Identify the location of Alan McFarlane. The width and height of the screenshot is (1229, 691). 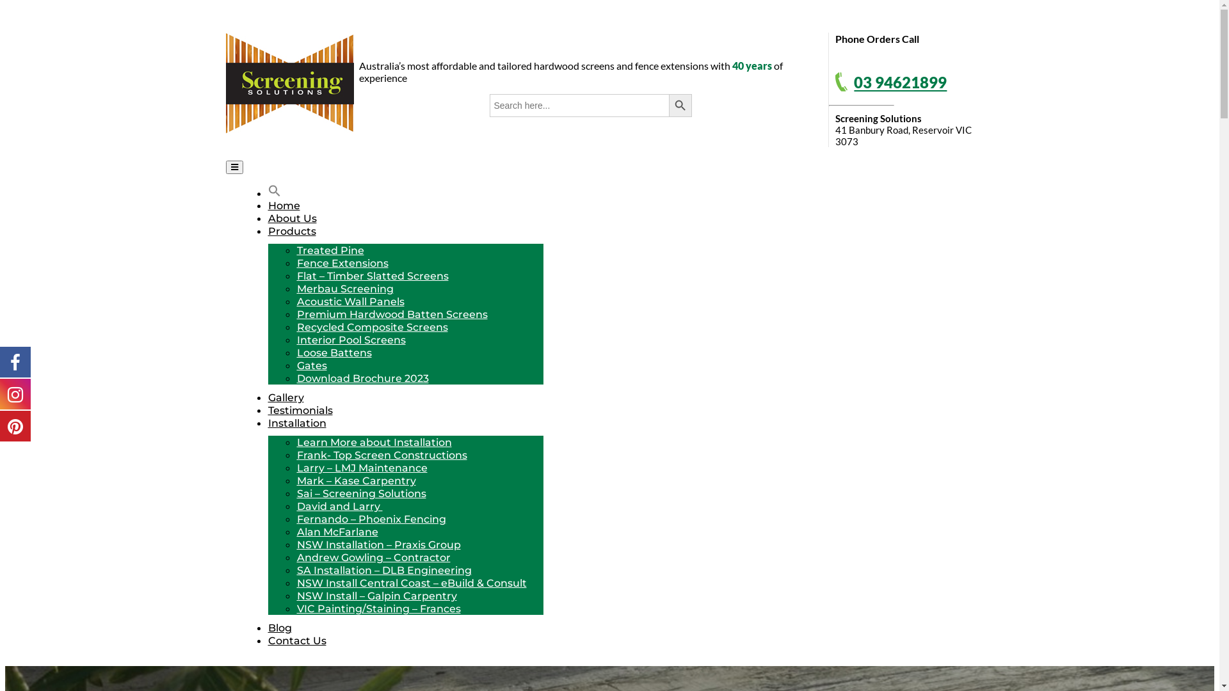
(338, 532).